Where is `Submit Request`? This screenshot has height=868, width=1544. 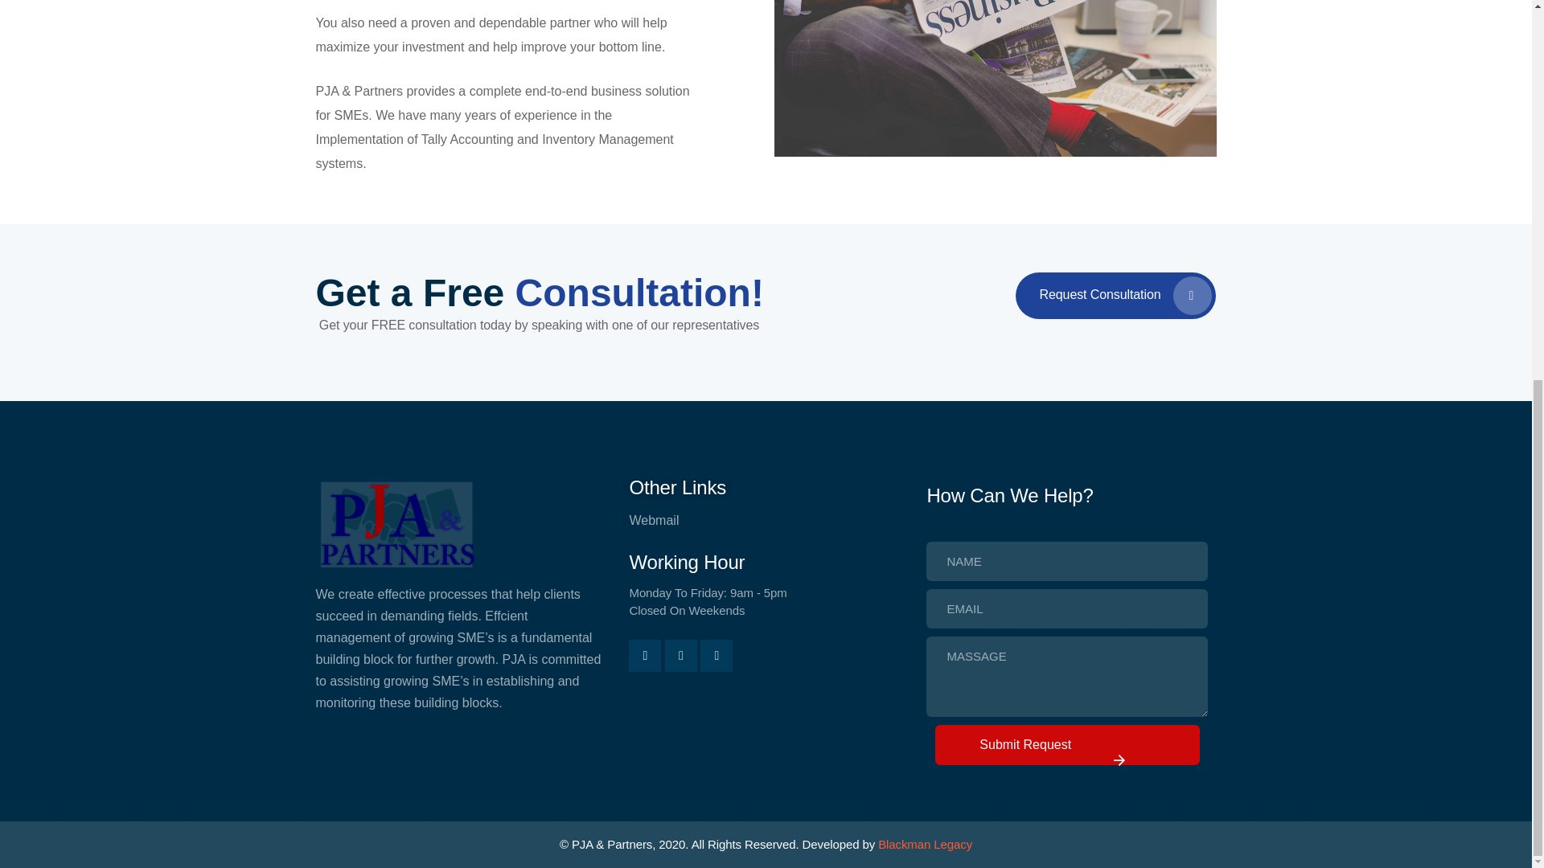
Submit Request is located at coordinates (1067, 653).